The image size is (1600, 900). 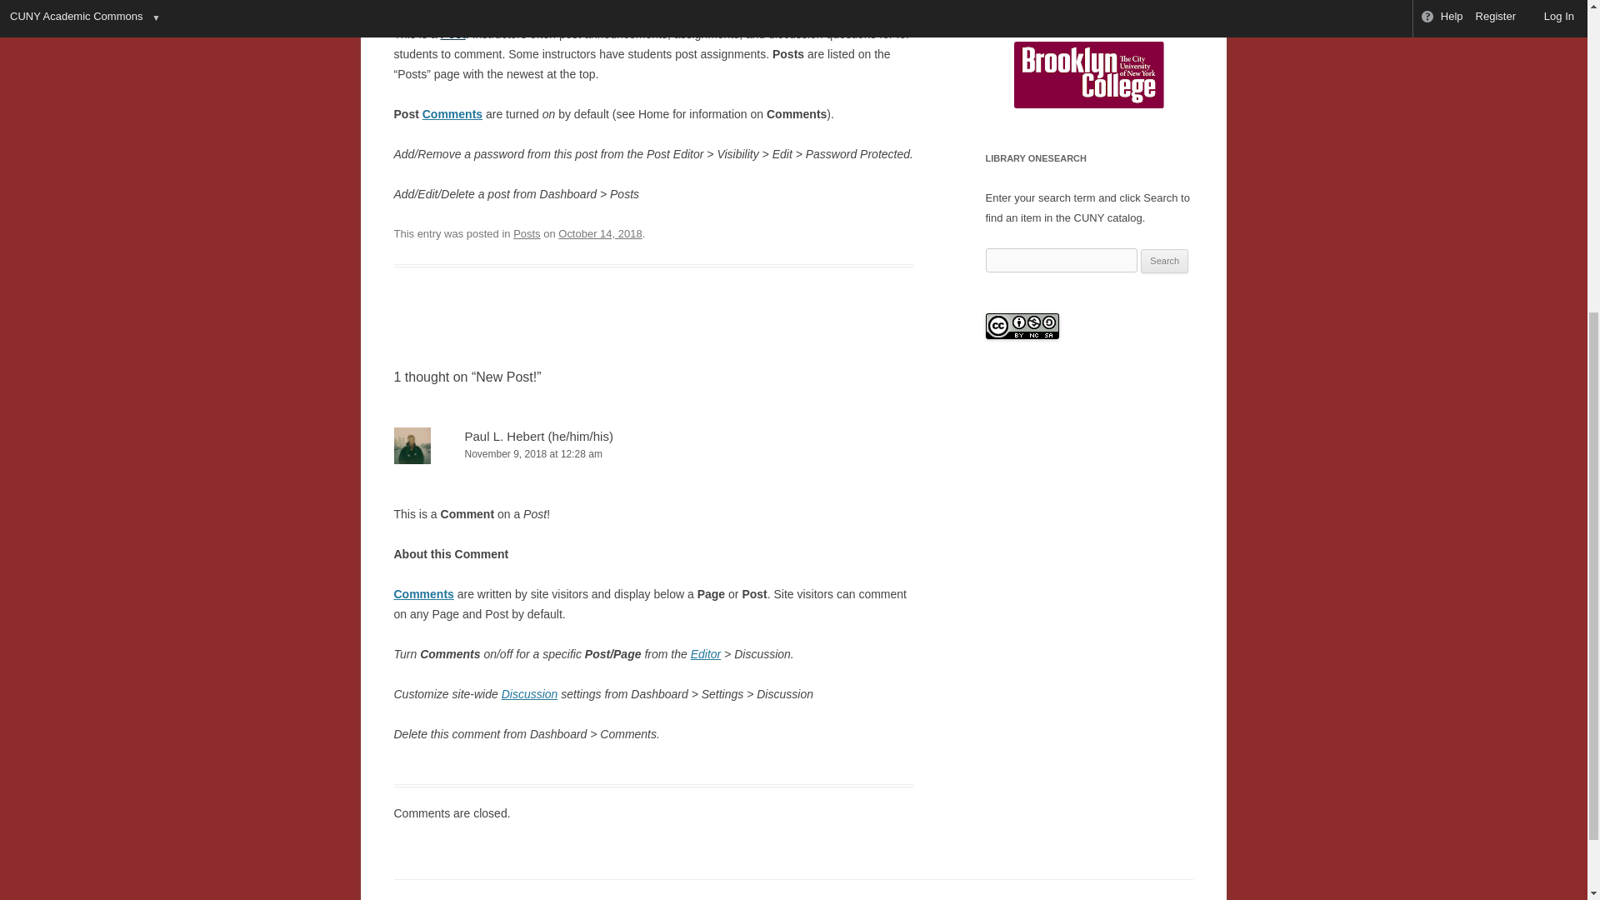 What do you see at coordinates (453, 33) in the screenshot?
I see `Post` at bounding box center [453, 33].